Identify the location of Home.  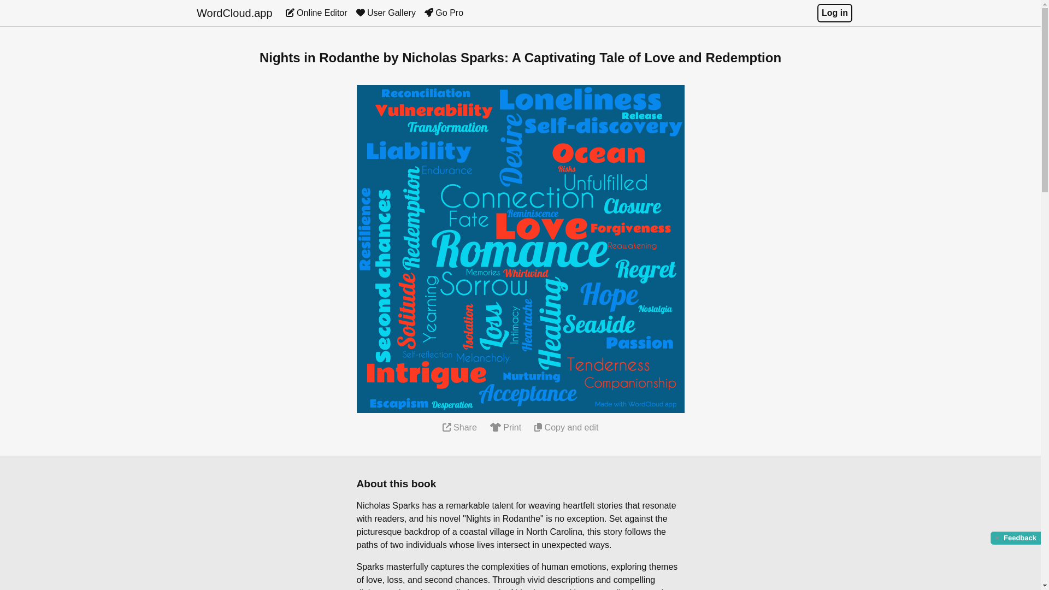
(235, 13).